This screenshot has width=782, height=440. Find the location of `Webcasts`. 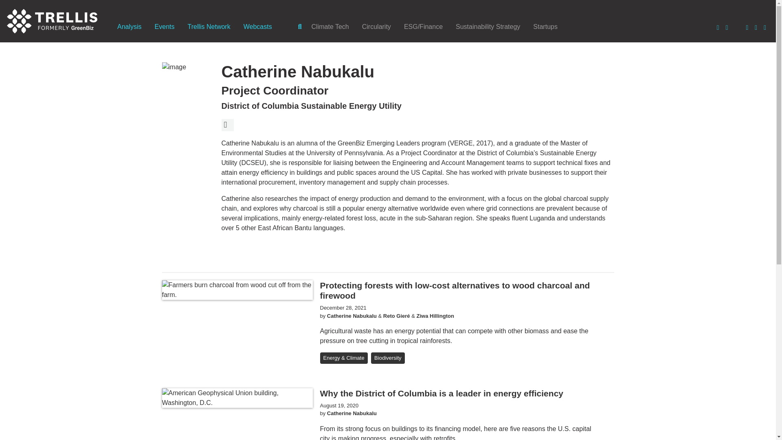

Webcasts is located at coordinates (257, 26).